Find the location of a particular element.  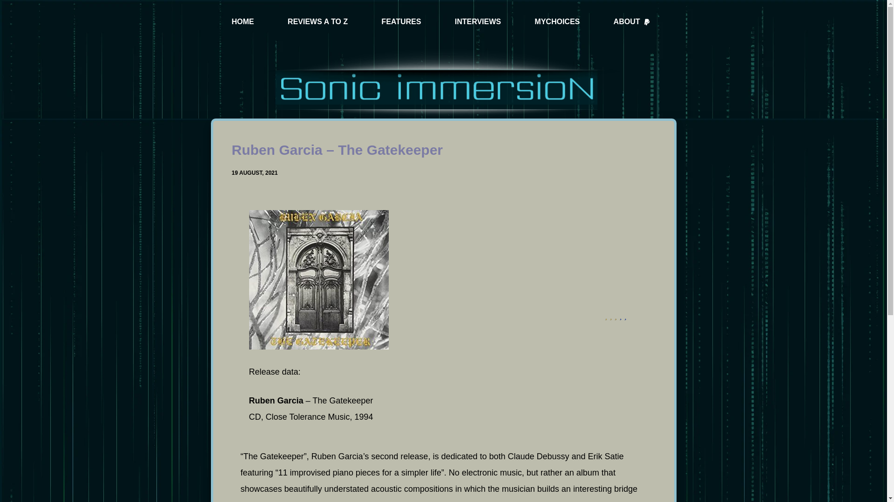

Skip to content is located at coordinates (9, 5).